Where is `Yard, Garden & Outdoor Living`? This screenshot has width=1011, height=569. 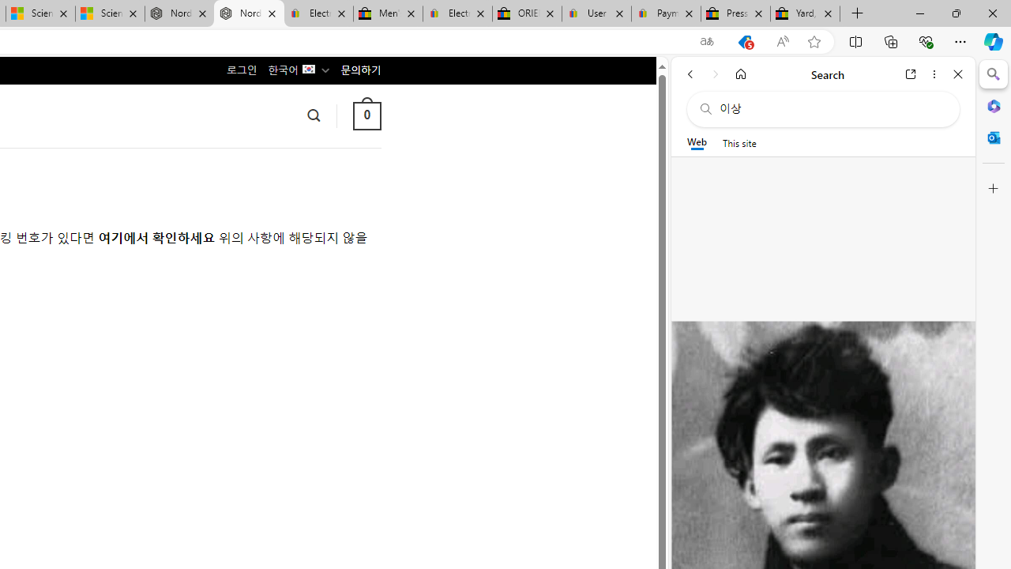
Yard, Garden & Outdoor Living is located at coordinates (805, 14).